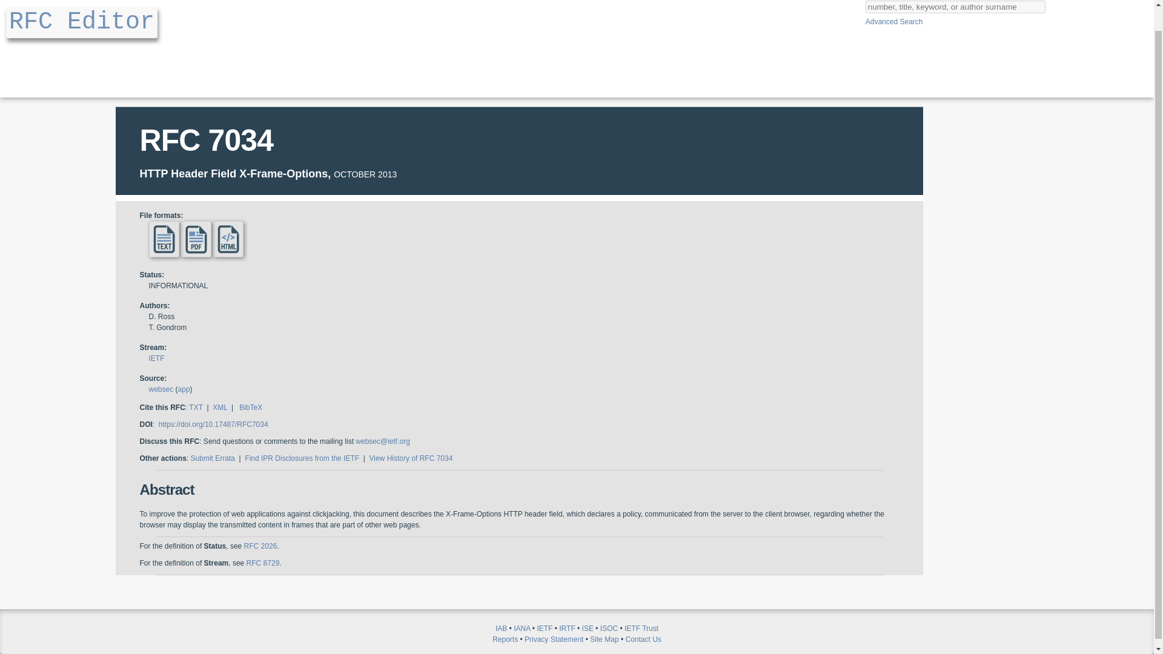 The image size is (1163, 654). Describe the element at coordinates (81, 22) in the screenshot. I see `RFC Editor` at that location.